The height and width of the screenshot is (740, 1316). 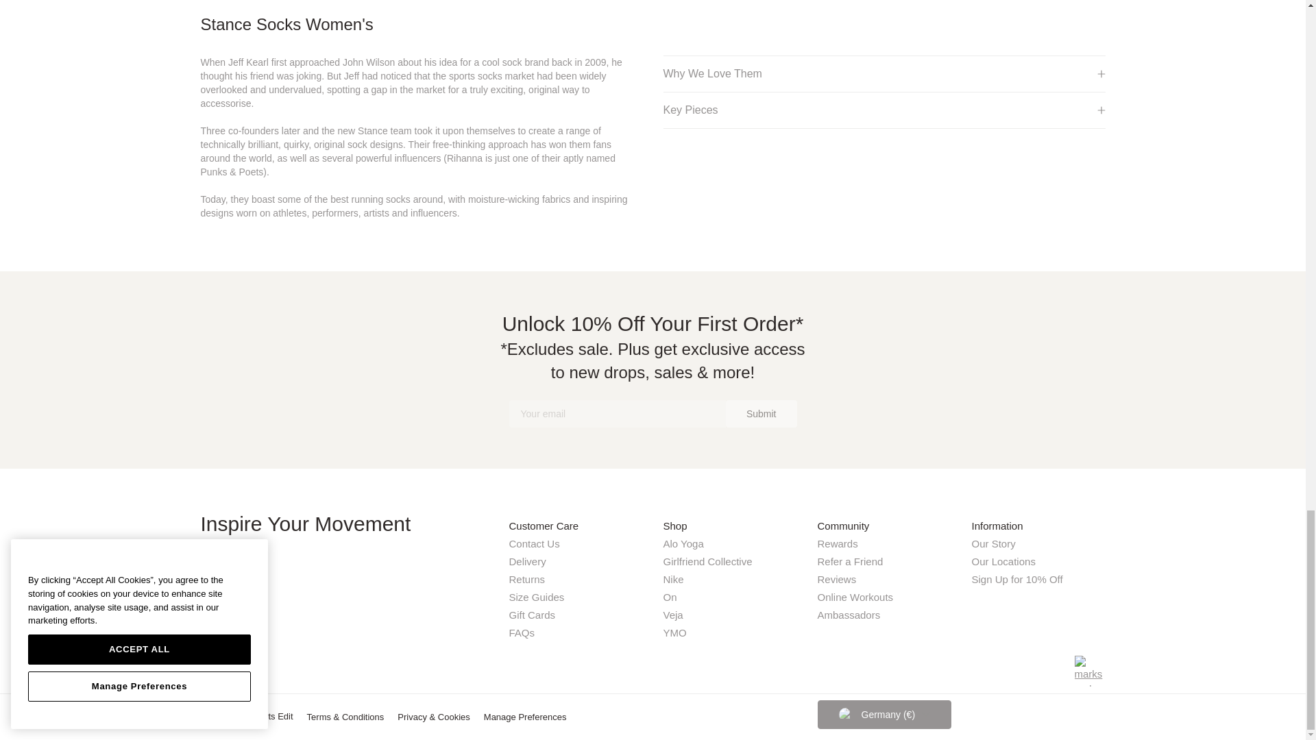 I want to click on The Sports Edit EU on Pinterest, so click(x=258, y=669).